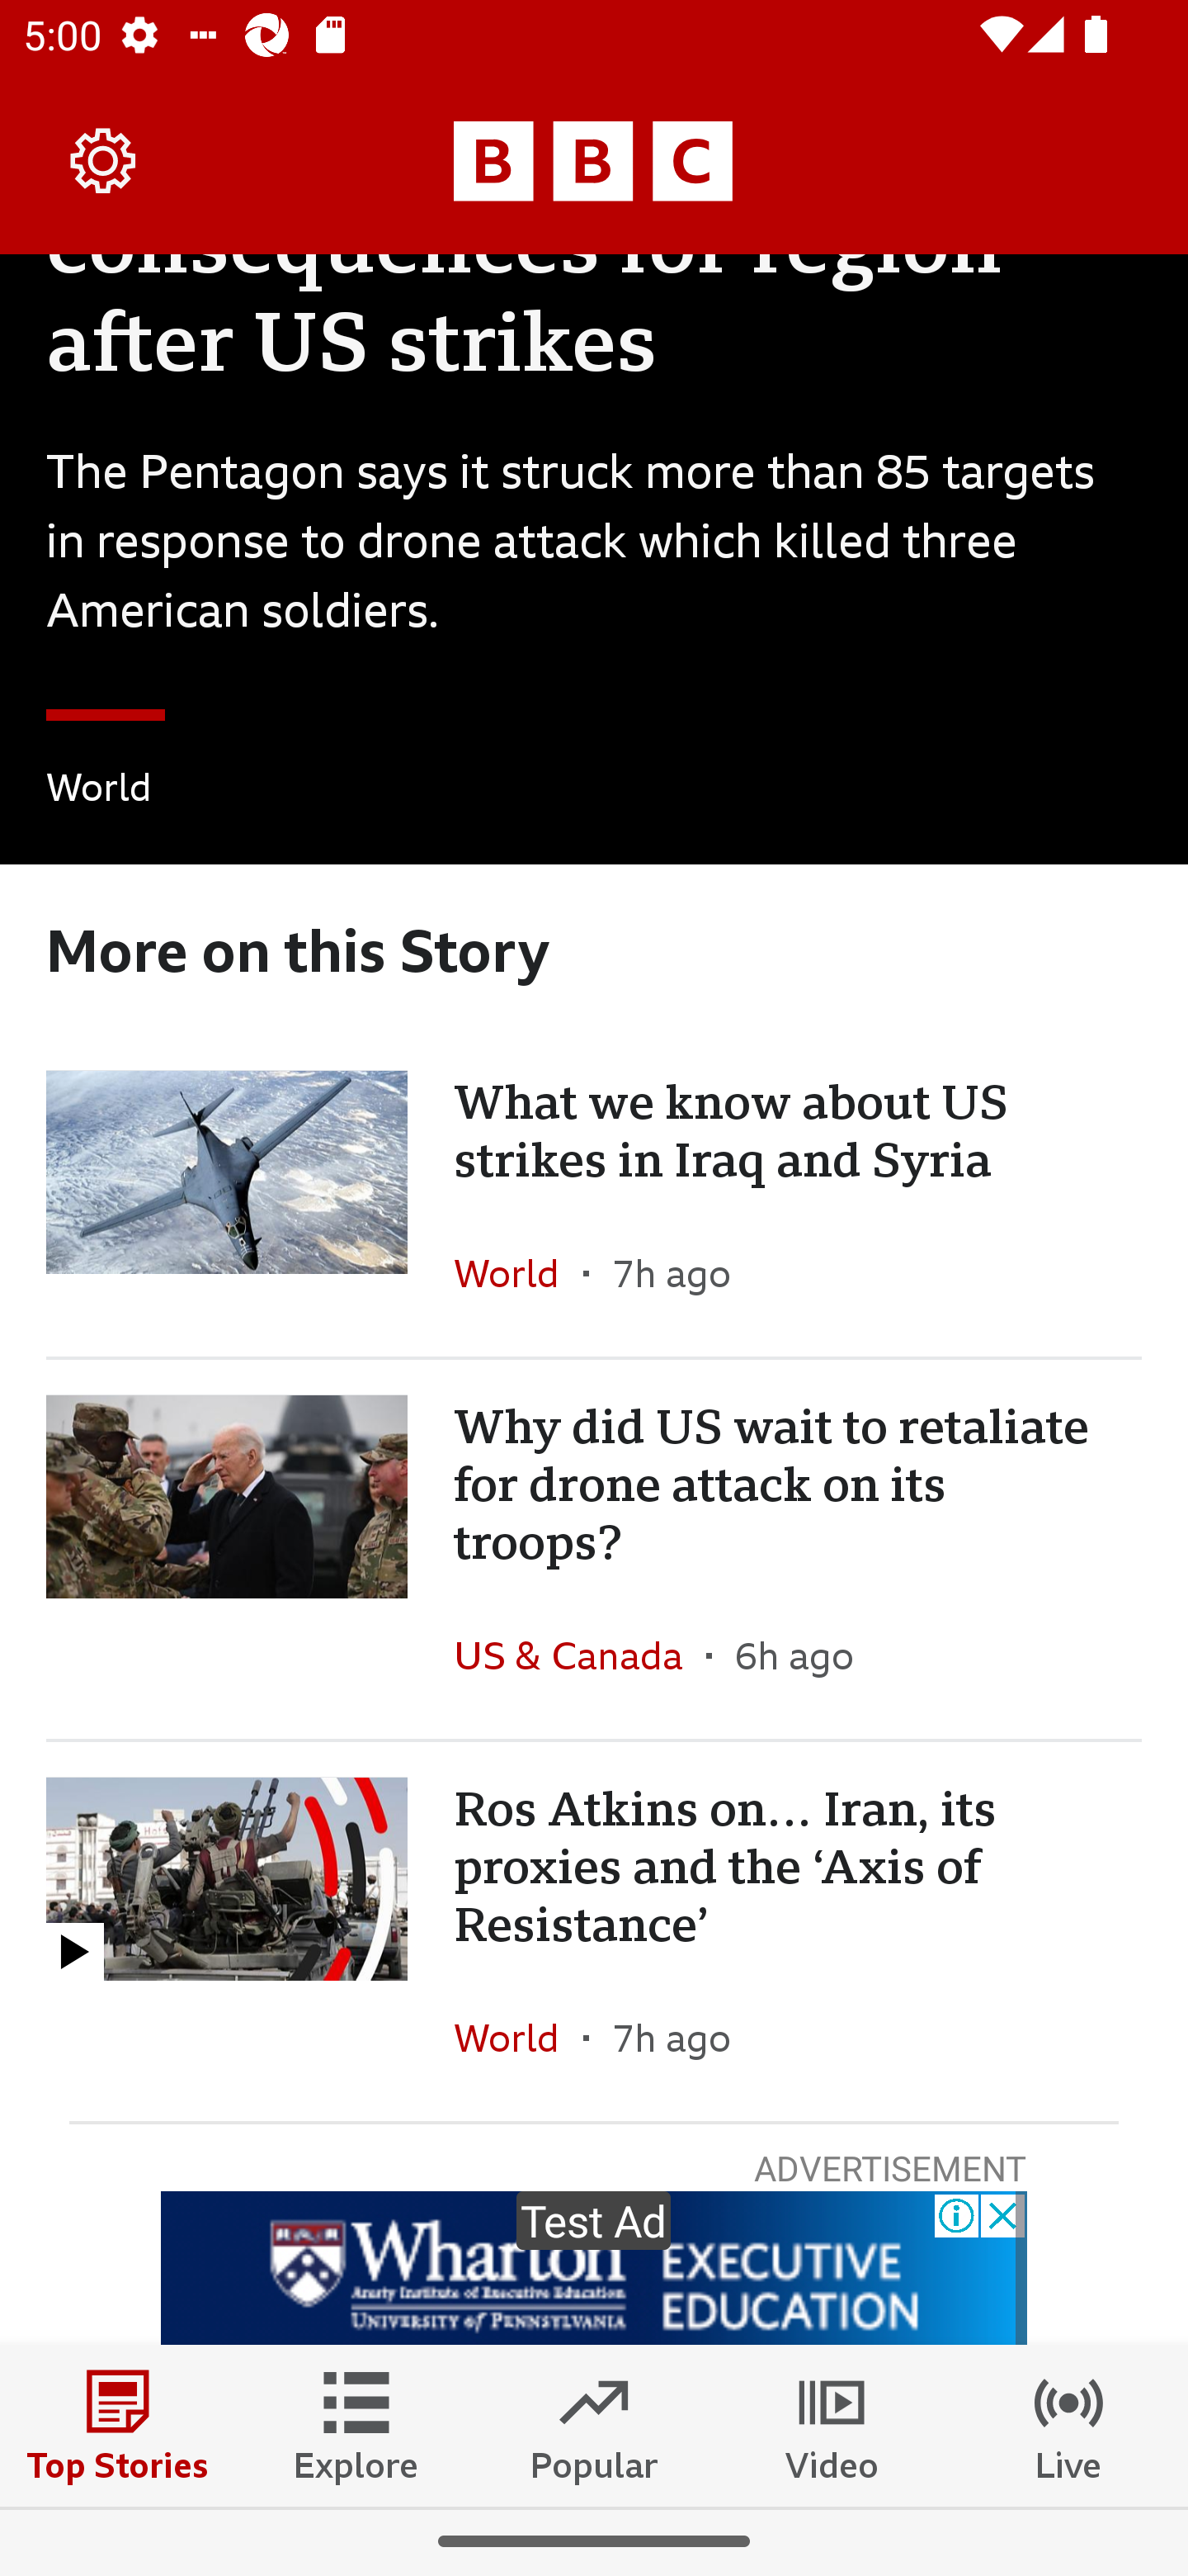  Describe the element at coordinates (104, 160) in the screenshot. I see `Settings` at that location.